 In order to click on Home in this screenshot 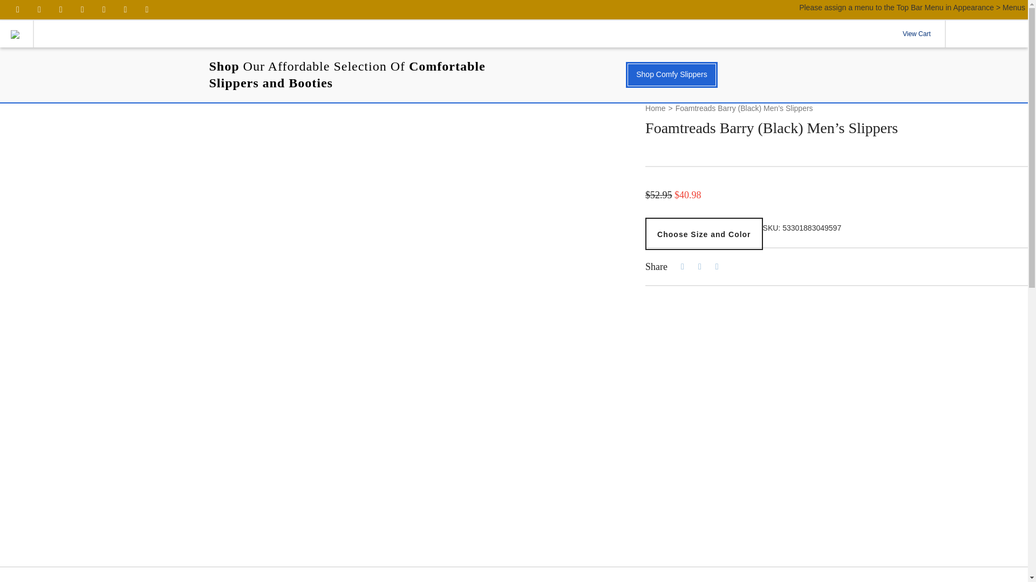, I will do `click(655, 109)`.